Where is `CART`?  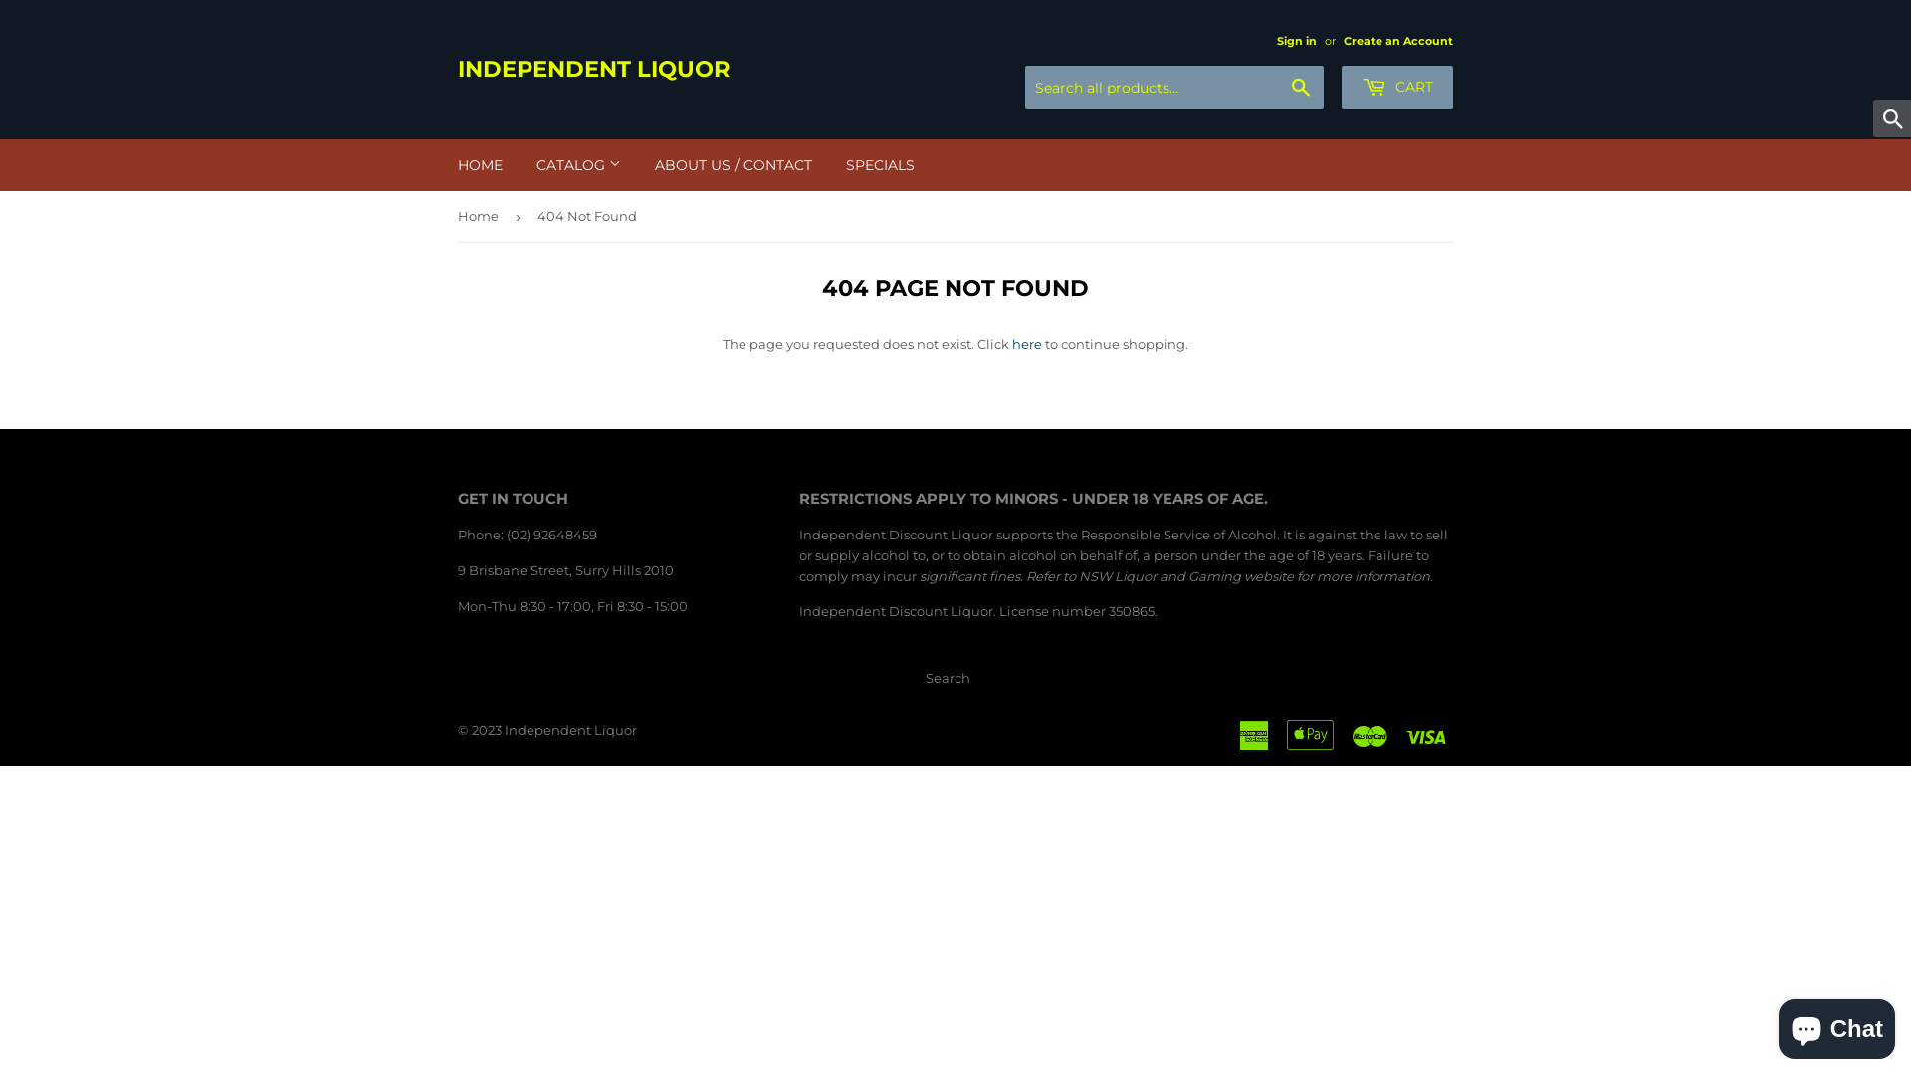 CART is located at coordinates (1397, 88).